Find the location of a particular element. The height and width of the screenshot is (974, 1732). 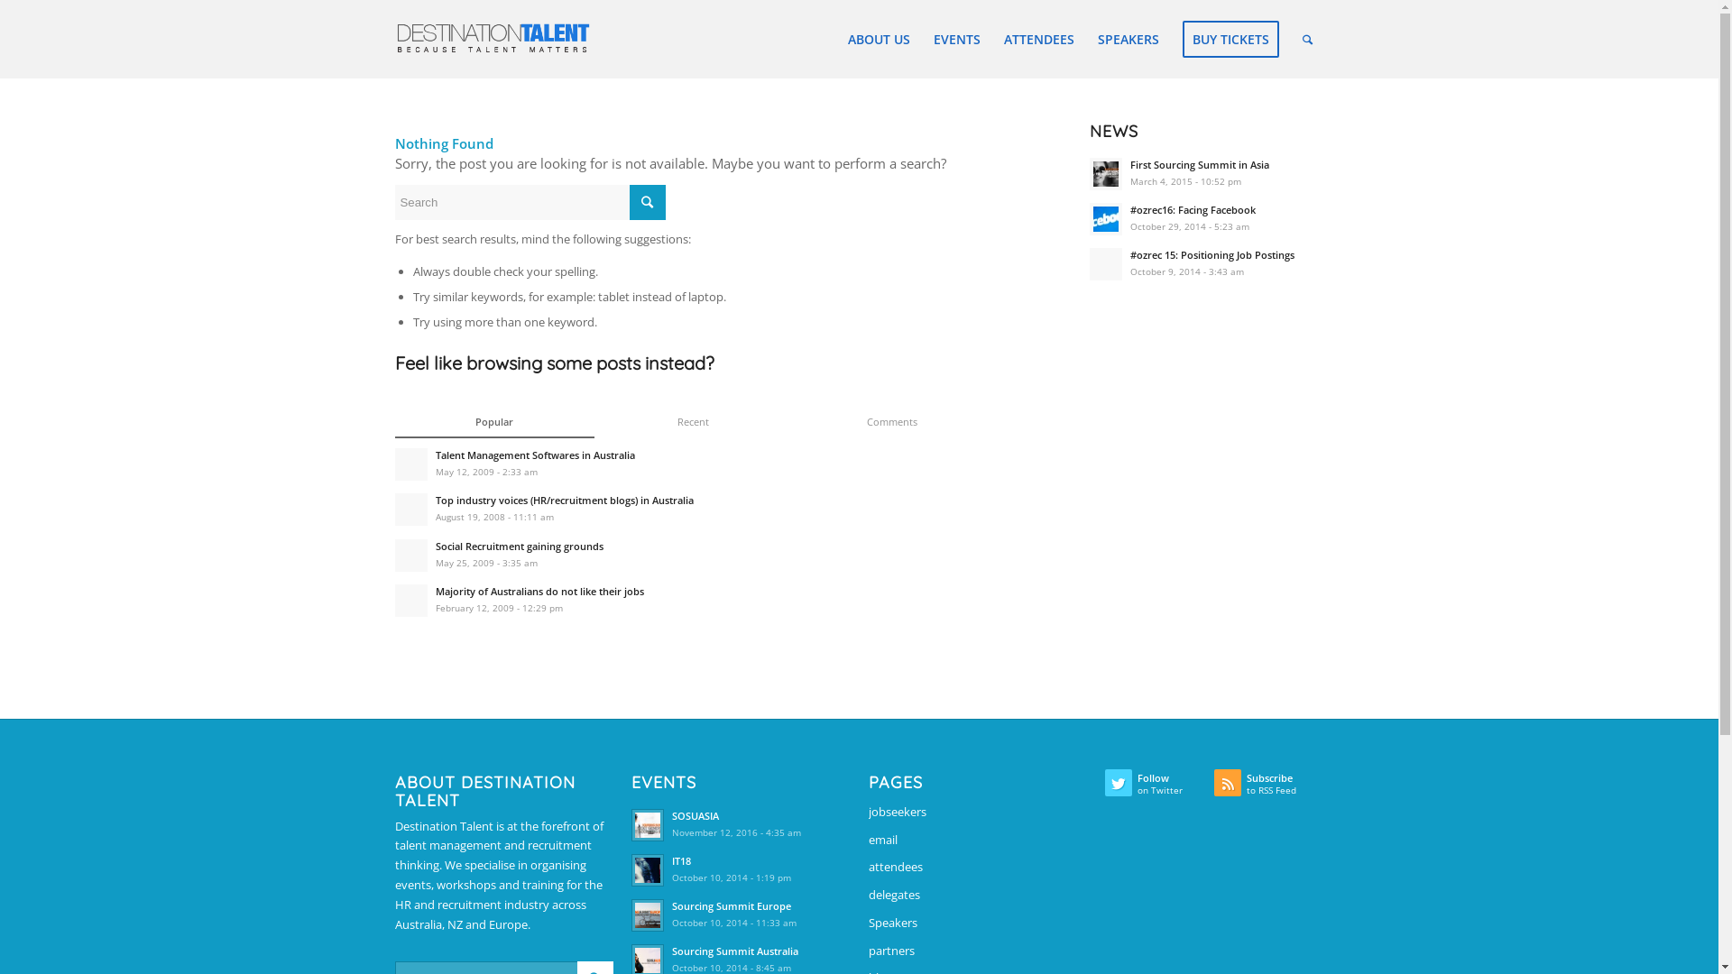

First Sourcing Summit in Asia
March 4, 2015 - 10:52 pm is located at coordinates (1207, 172).